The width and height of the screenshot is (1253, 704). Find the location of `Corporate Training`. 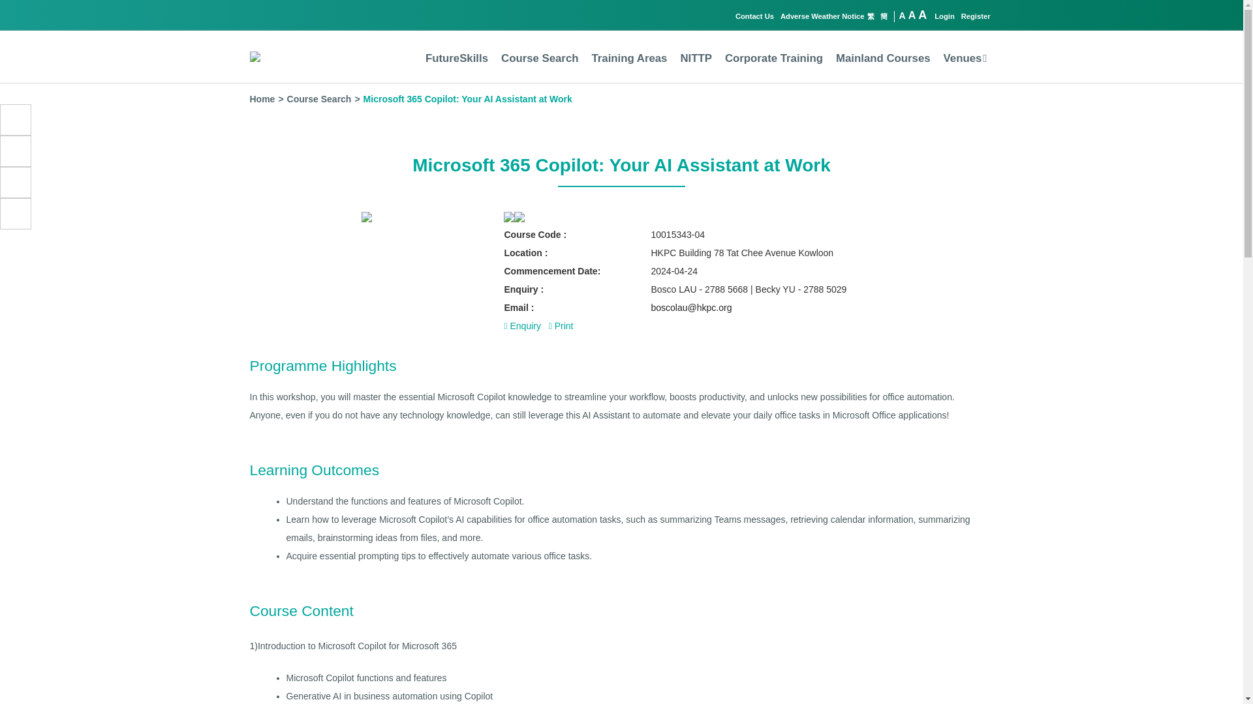

Corporate Training is located at coordinates (774, 57).